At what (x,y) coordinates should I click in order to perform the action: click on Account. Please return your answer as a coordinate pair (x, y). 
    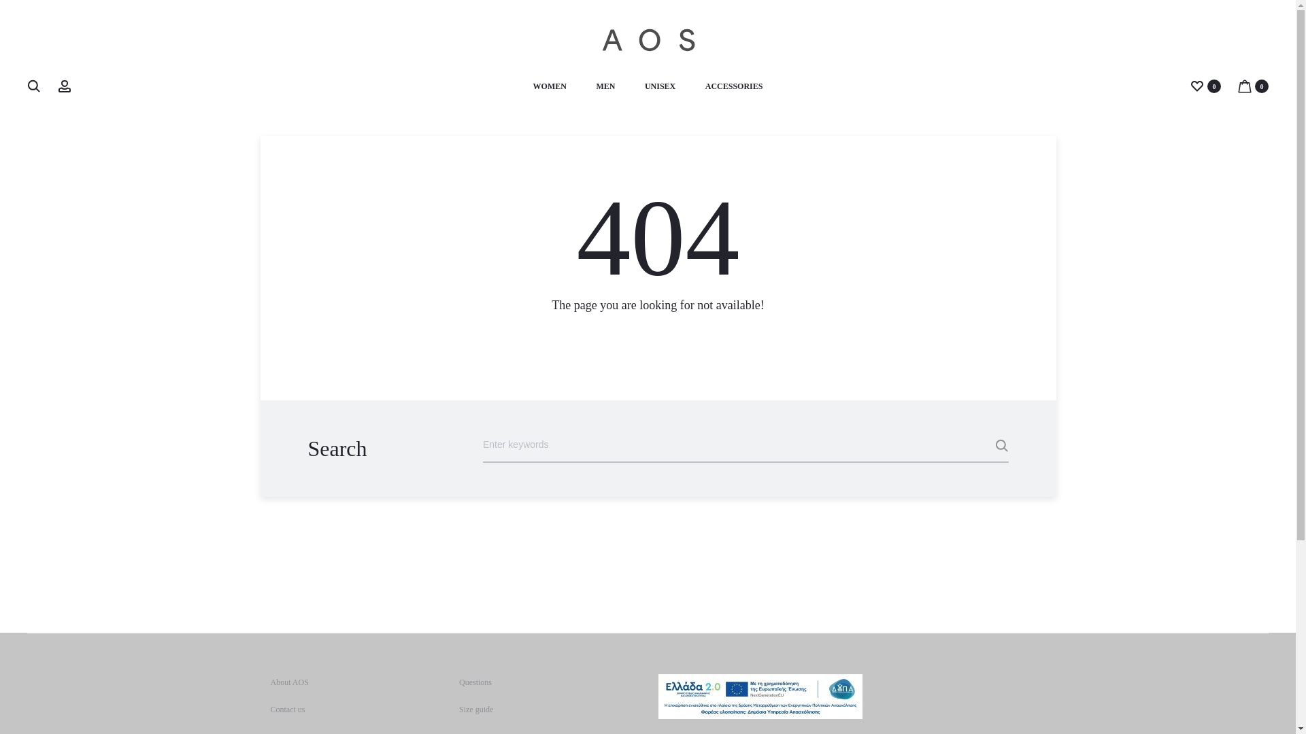
    Looking at the image, I should click on (64, 86).